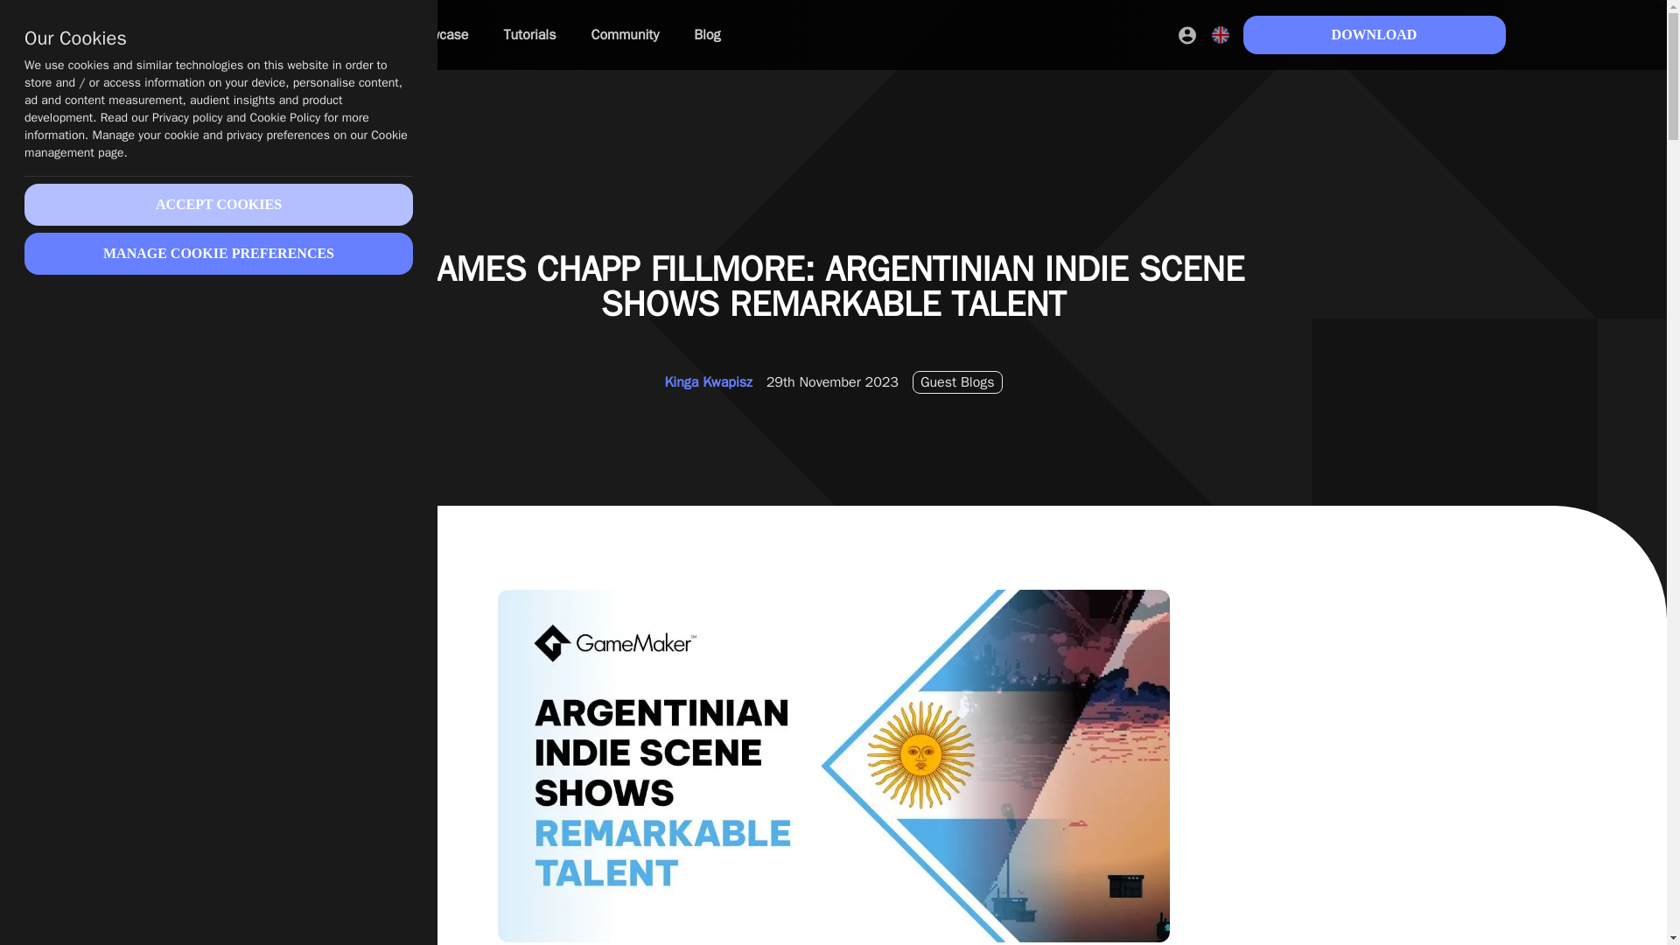 The image size is (1680, 945). What do you see at coordinates (528, 35) in the screenshot?
I see `Tutorials` at bounding box center [528, 35].